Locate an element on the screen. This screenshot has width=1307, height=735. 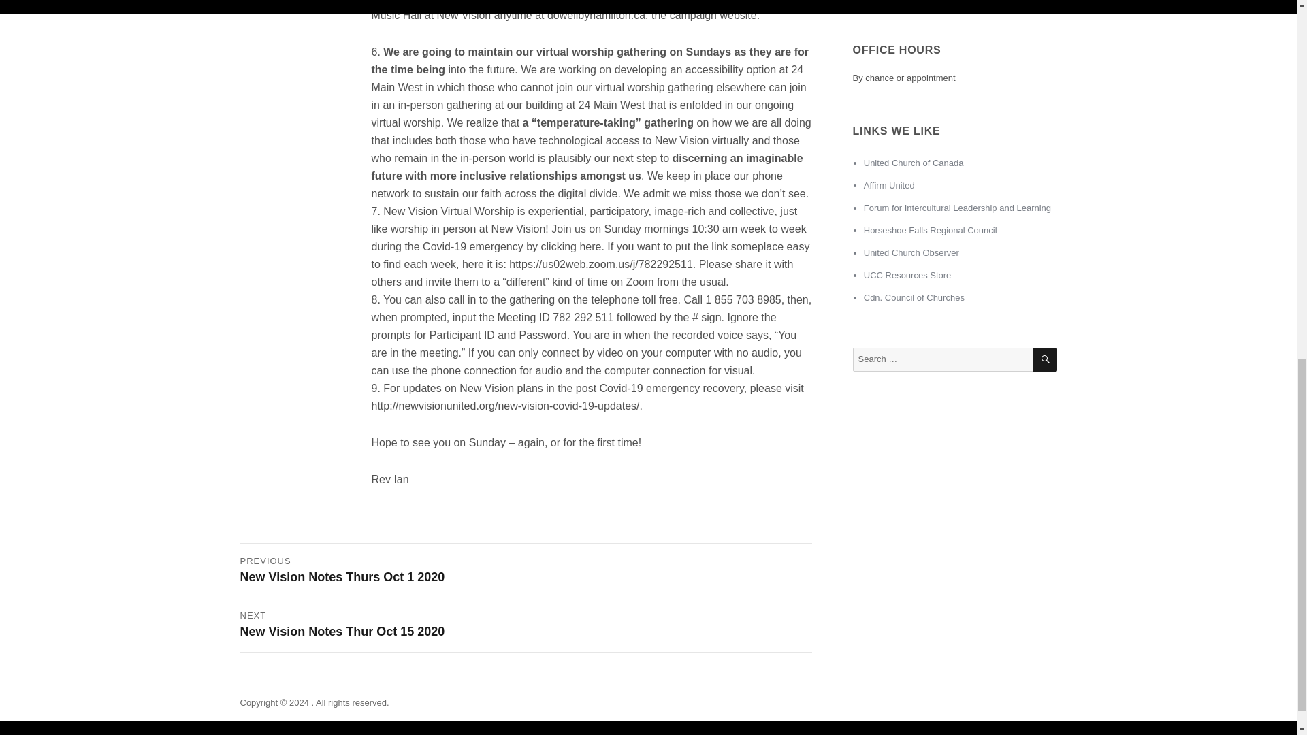
visit Affirm United site in new tab is located at coordinates (889, 185).